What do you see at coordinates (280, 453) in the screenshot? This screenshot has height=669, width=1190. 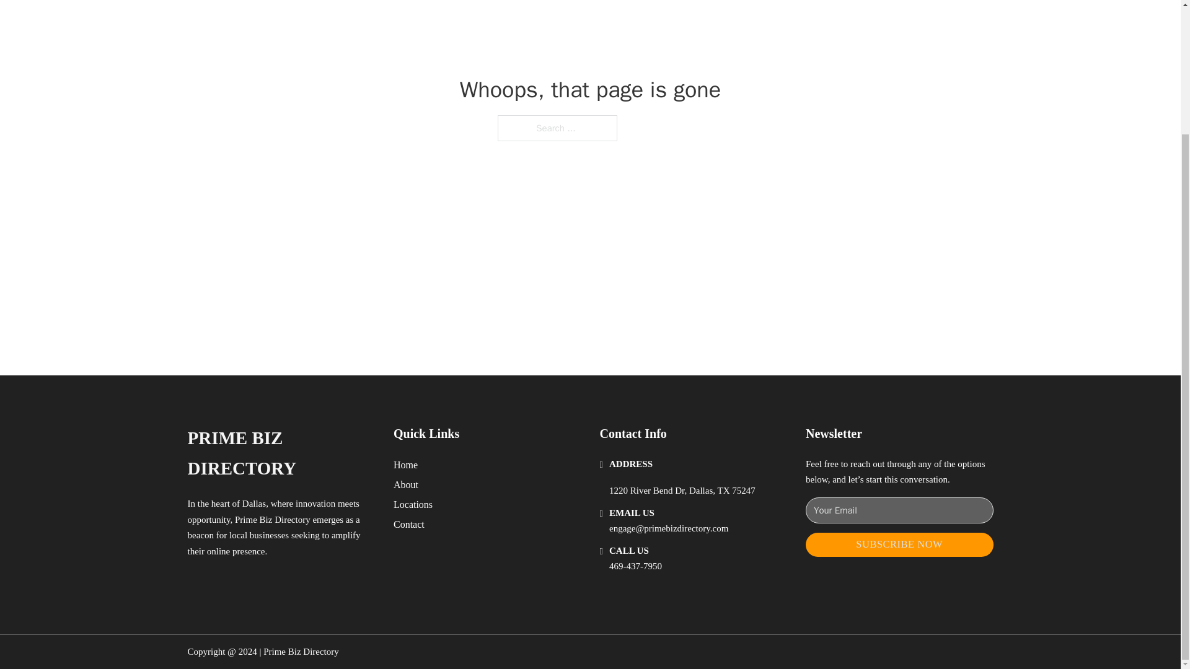 I see `PRIME BIZ DIRECTORY` at bounding box center [280, 453].